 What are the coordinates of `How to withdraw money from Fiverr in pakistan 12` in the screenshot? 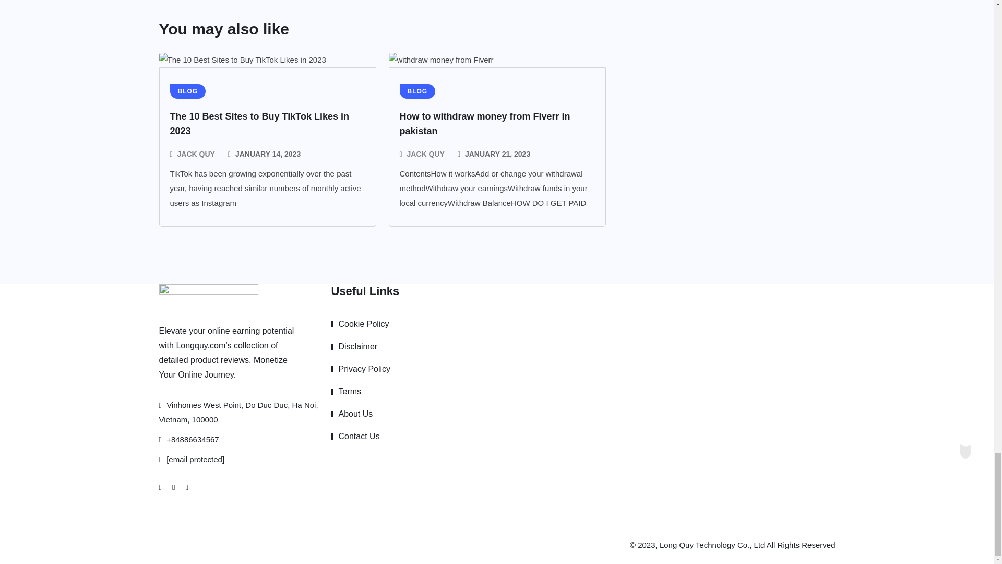 It's located at (440, 60).